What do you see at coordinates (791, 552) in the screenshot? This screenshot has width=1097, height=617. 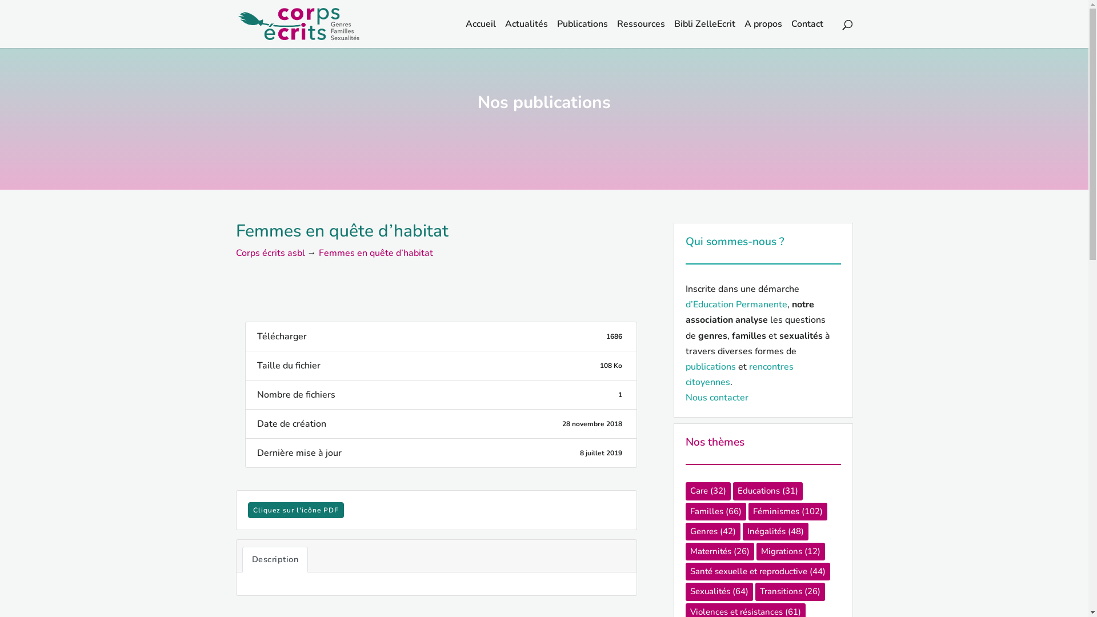 I see `Migrations (12)` at bounding box center [791, 552].